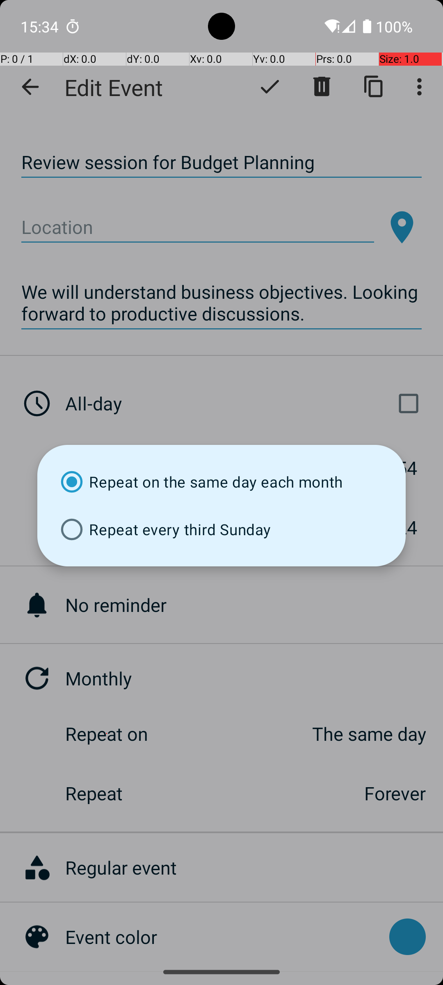  I want to click on Repeat on the same day each month, so click(221, 482).